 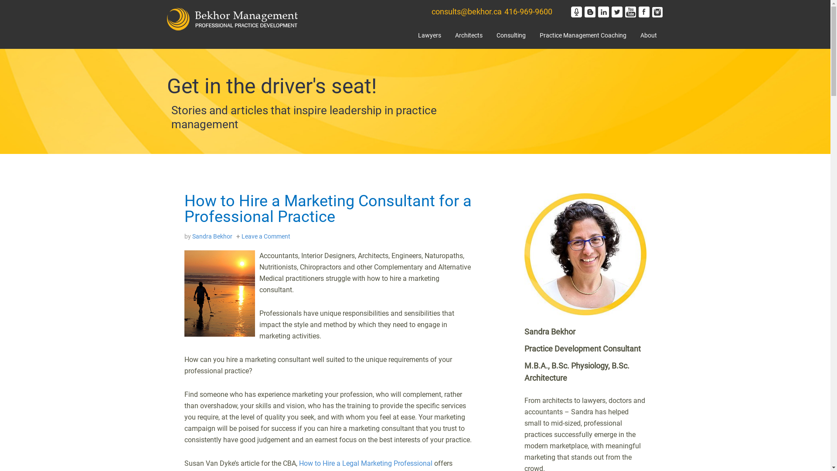 What do you see at coordinates (469, 38) in the screenshot?
I see `Architects` at bounding box center [469, 38].